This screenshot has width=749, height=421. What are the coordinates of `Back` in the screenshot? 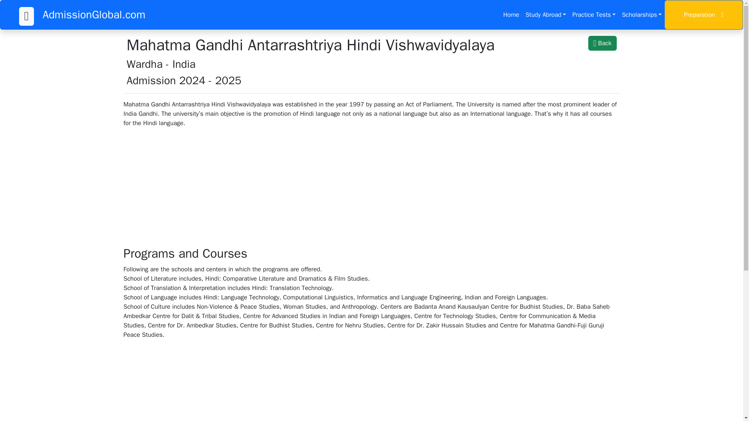 It's located at (602, 43).